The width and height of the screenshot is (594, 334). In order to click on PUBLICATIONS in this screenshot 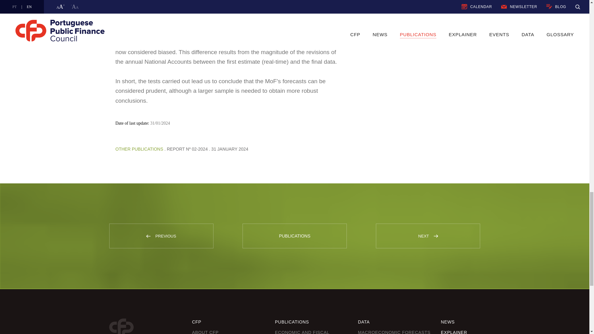, I will do `click(295, 236)`.